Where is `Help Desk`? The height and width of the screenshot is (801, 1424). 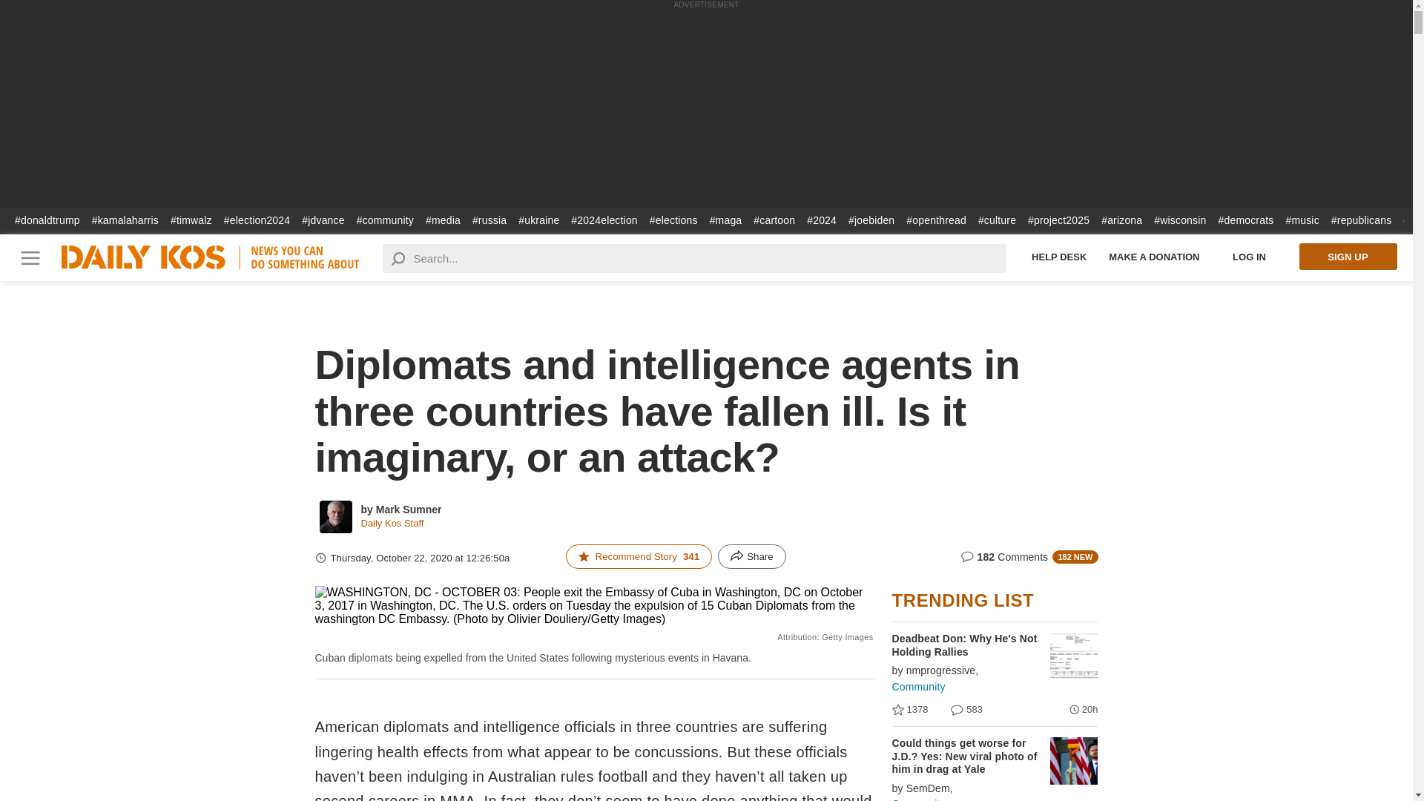
Help Desk is located at coordinates (1059, 257).